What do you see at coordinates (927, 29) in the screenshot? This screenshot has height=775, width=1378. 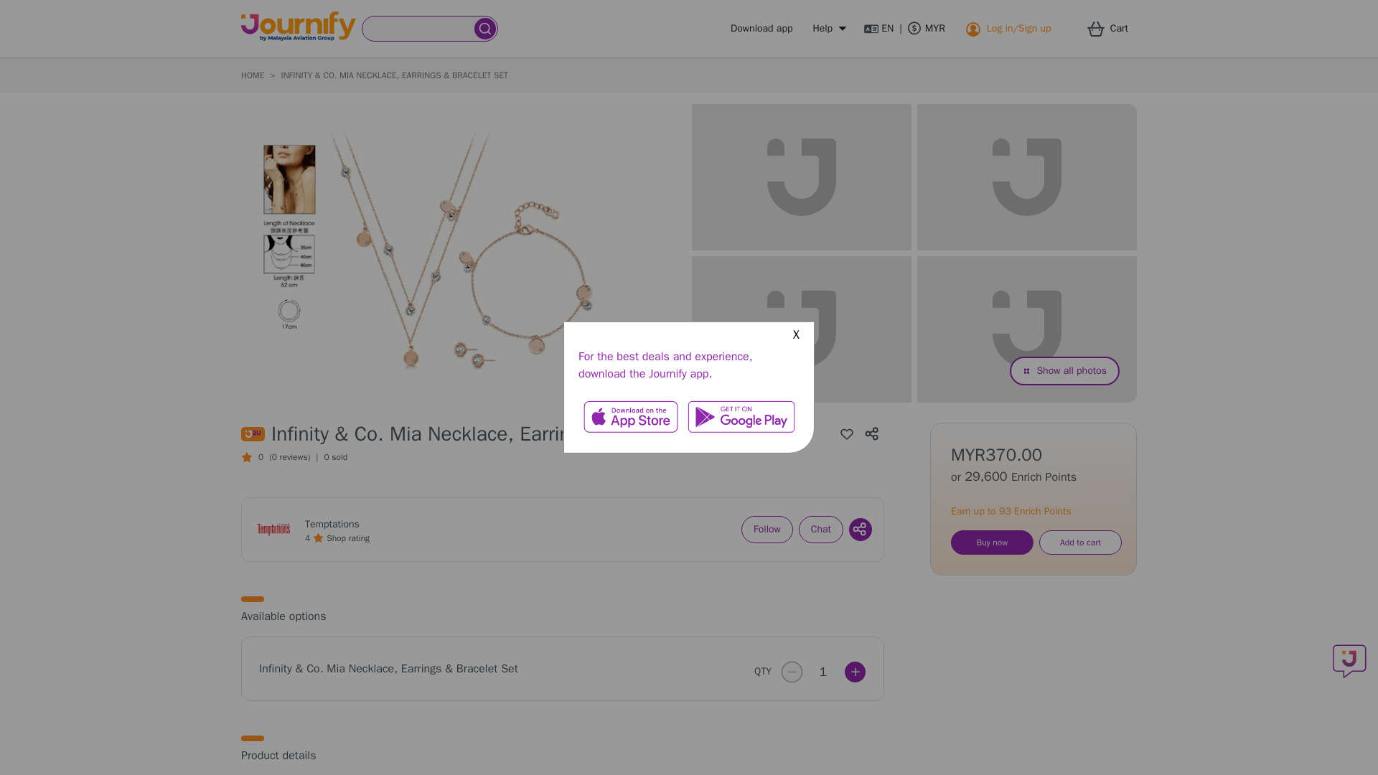 I see `MYR` at bounding box center [927, 29].